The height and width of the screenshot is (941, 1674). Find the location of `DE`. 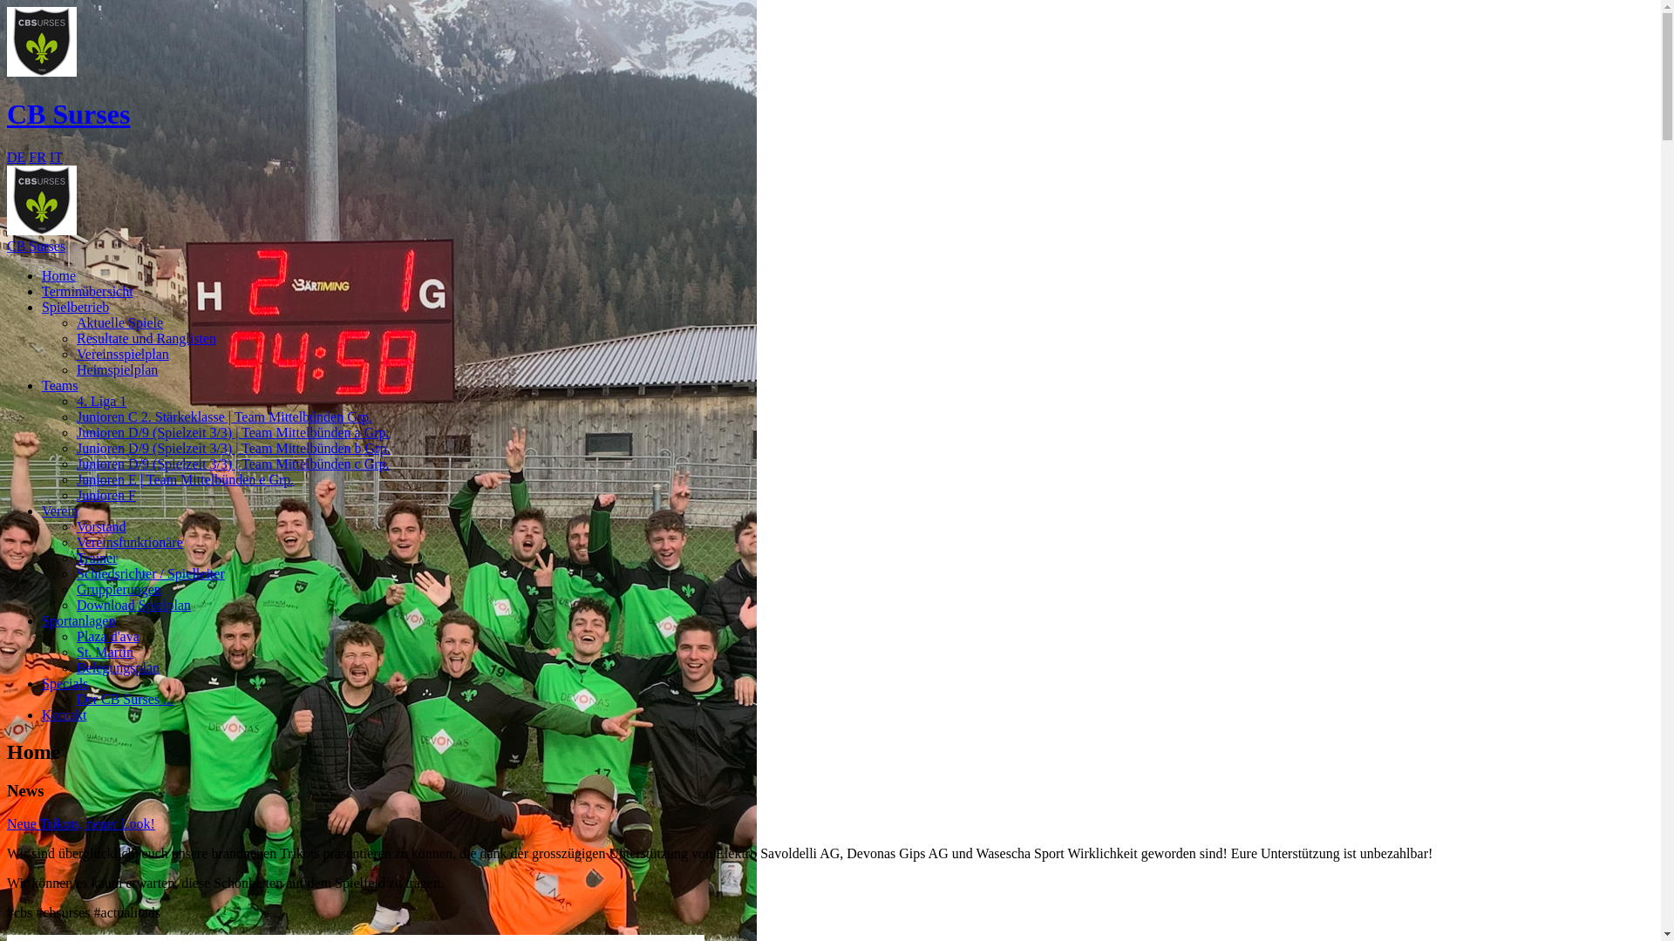

DE is located at coordinates (16, 157).